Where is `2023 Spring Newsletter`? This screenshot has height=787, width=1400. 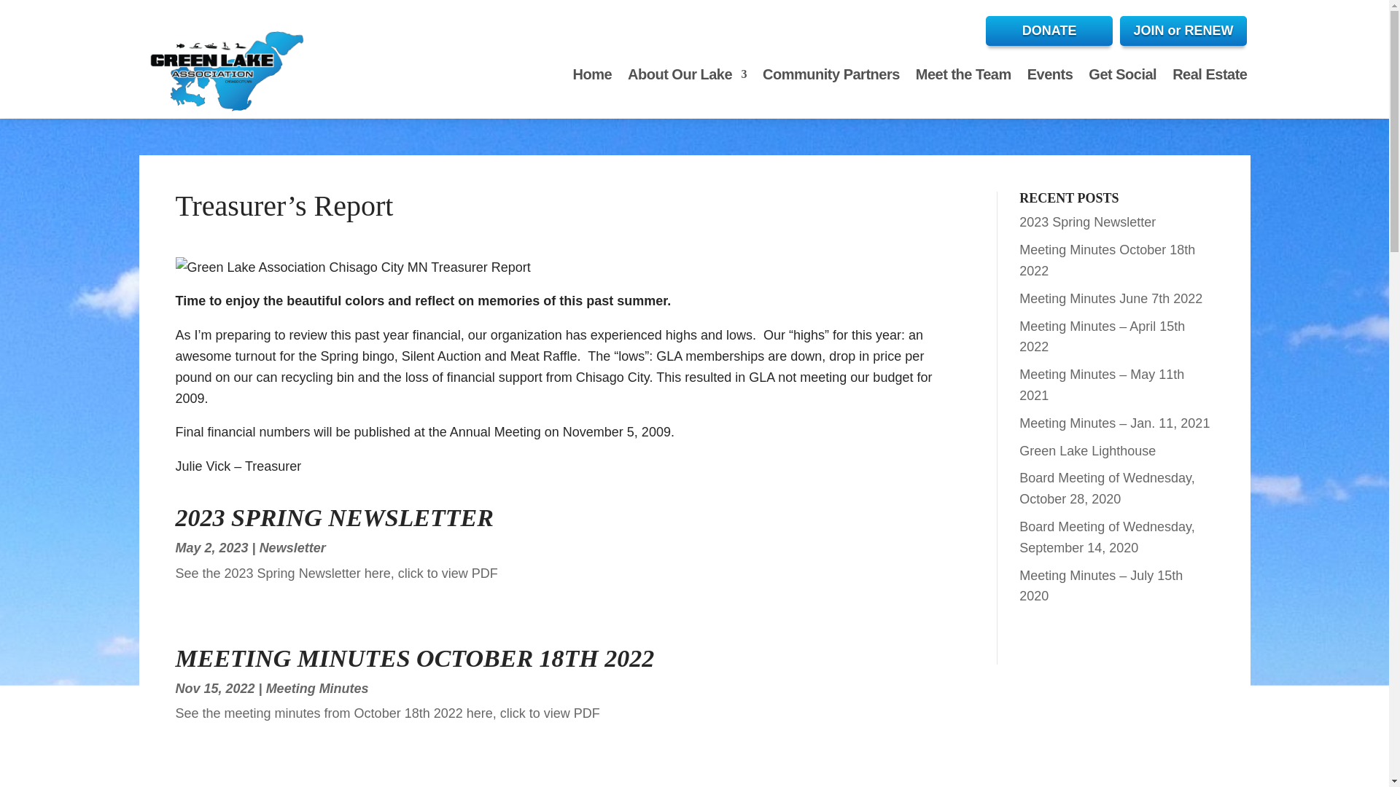
2023 Spring Newsletter is located at coordinates (1087, 222).